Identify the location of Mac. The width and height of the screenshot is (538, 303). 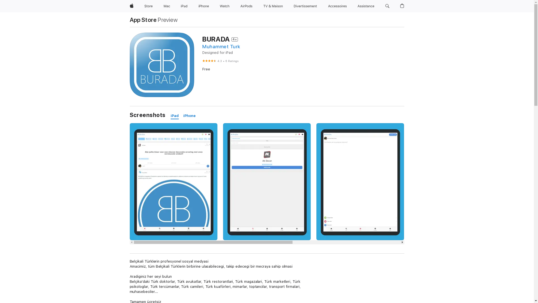
(167, 6).